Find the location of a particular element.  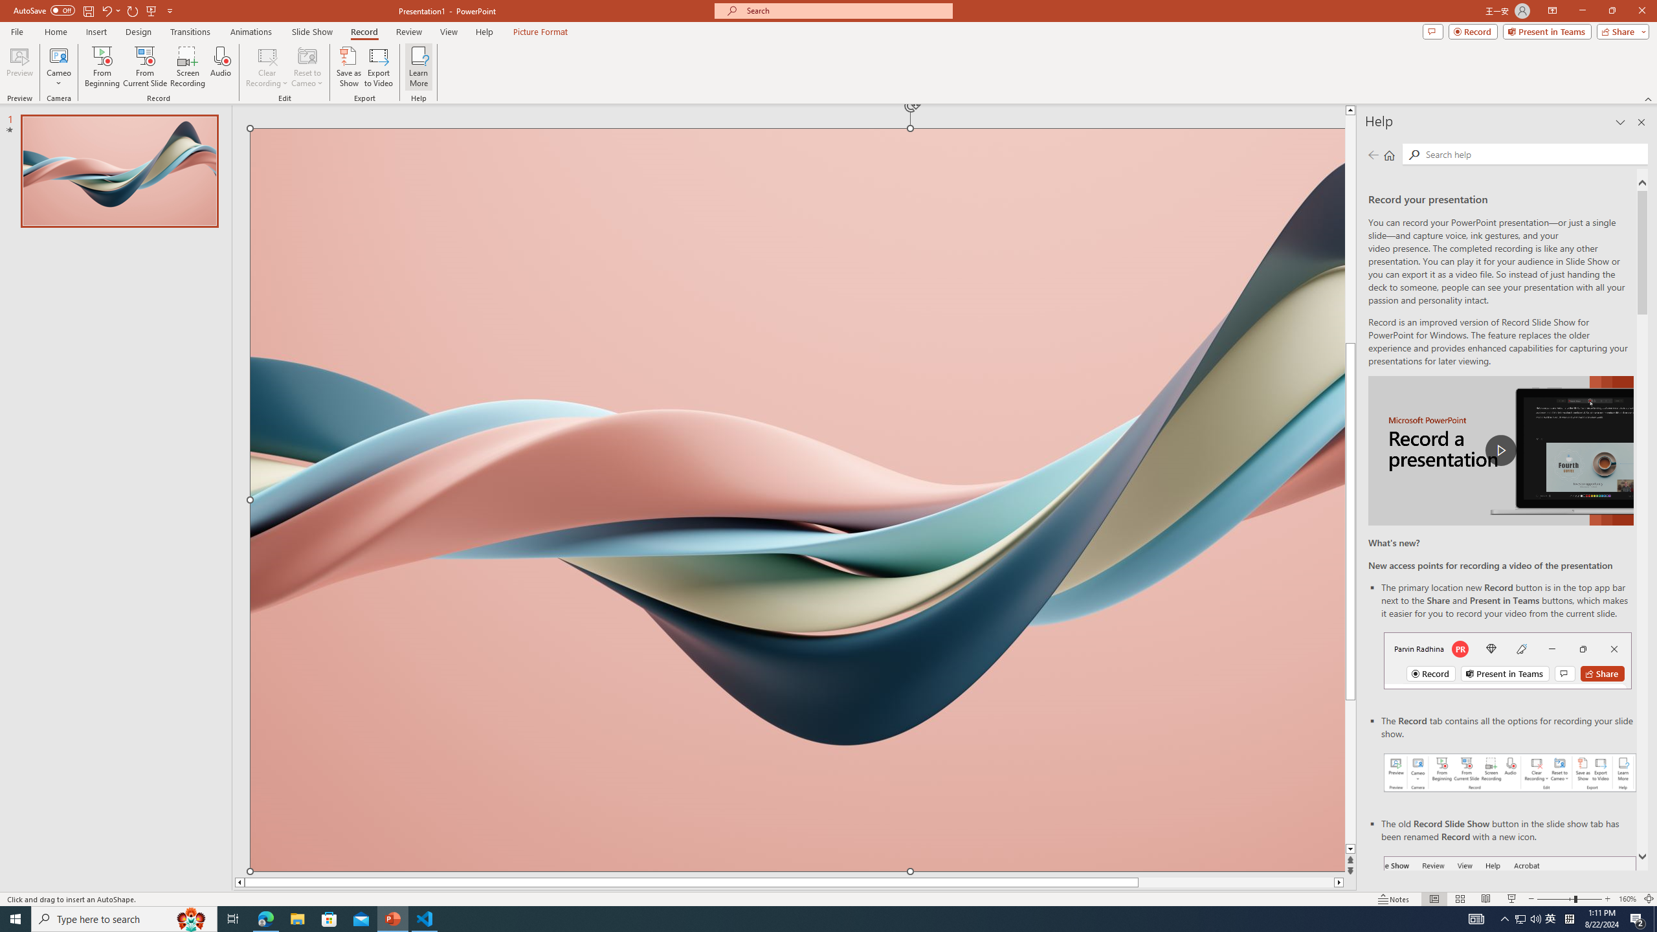

Reading View is located at coordinates (1486, 899).